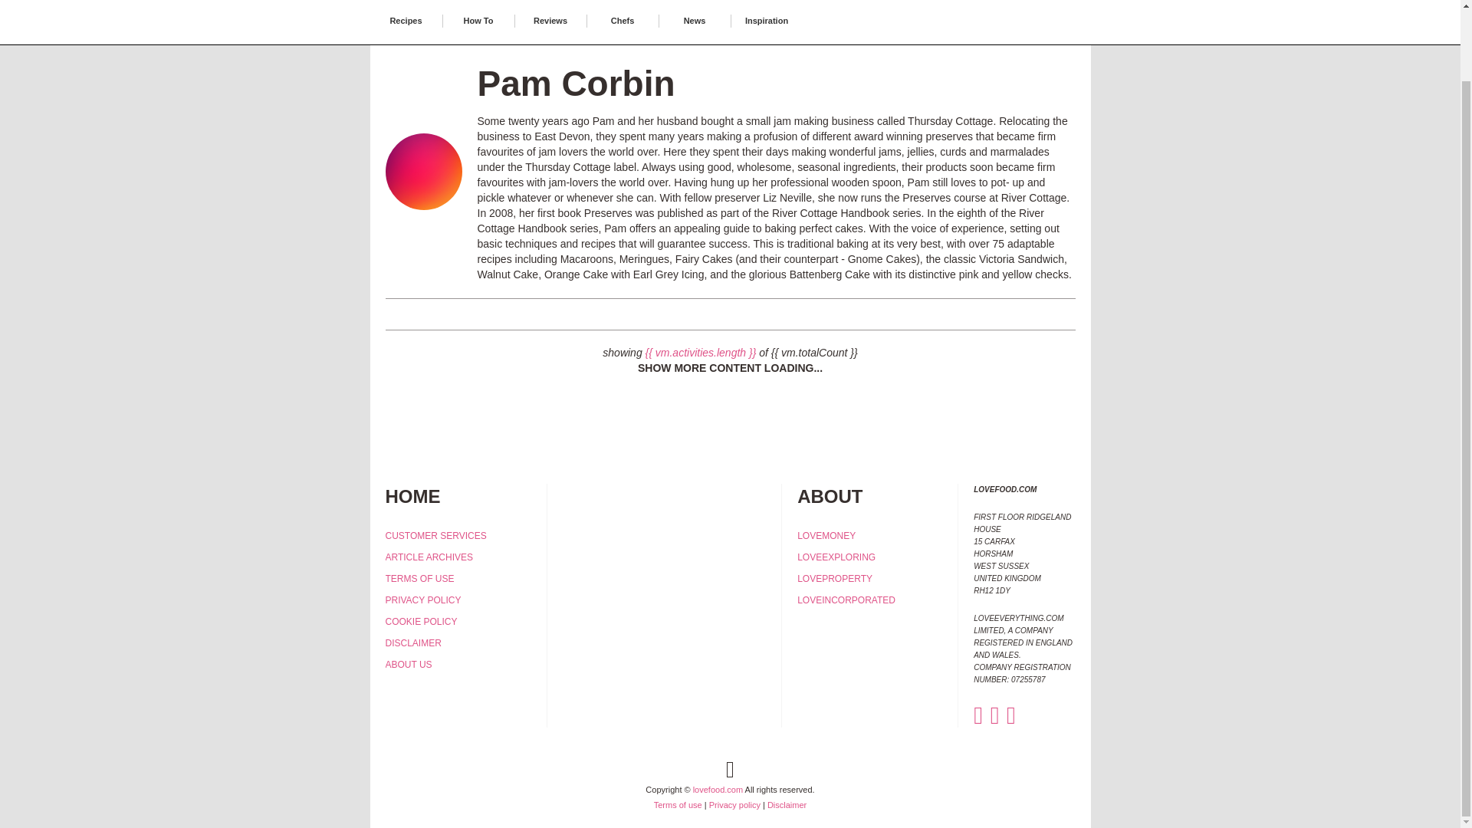 This screenshot has height=828, width=1472. I want to click on LOVEEXPLORING, so click(836, 557).